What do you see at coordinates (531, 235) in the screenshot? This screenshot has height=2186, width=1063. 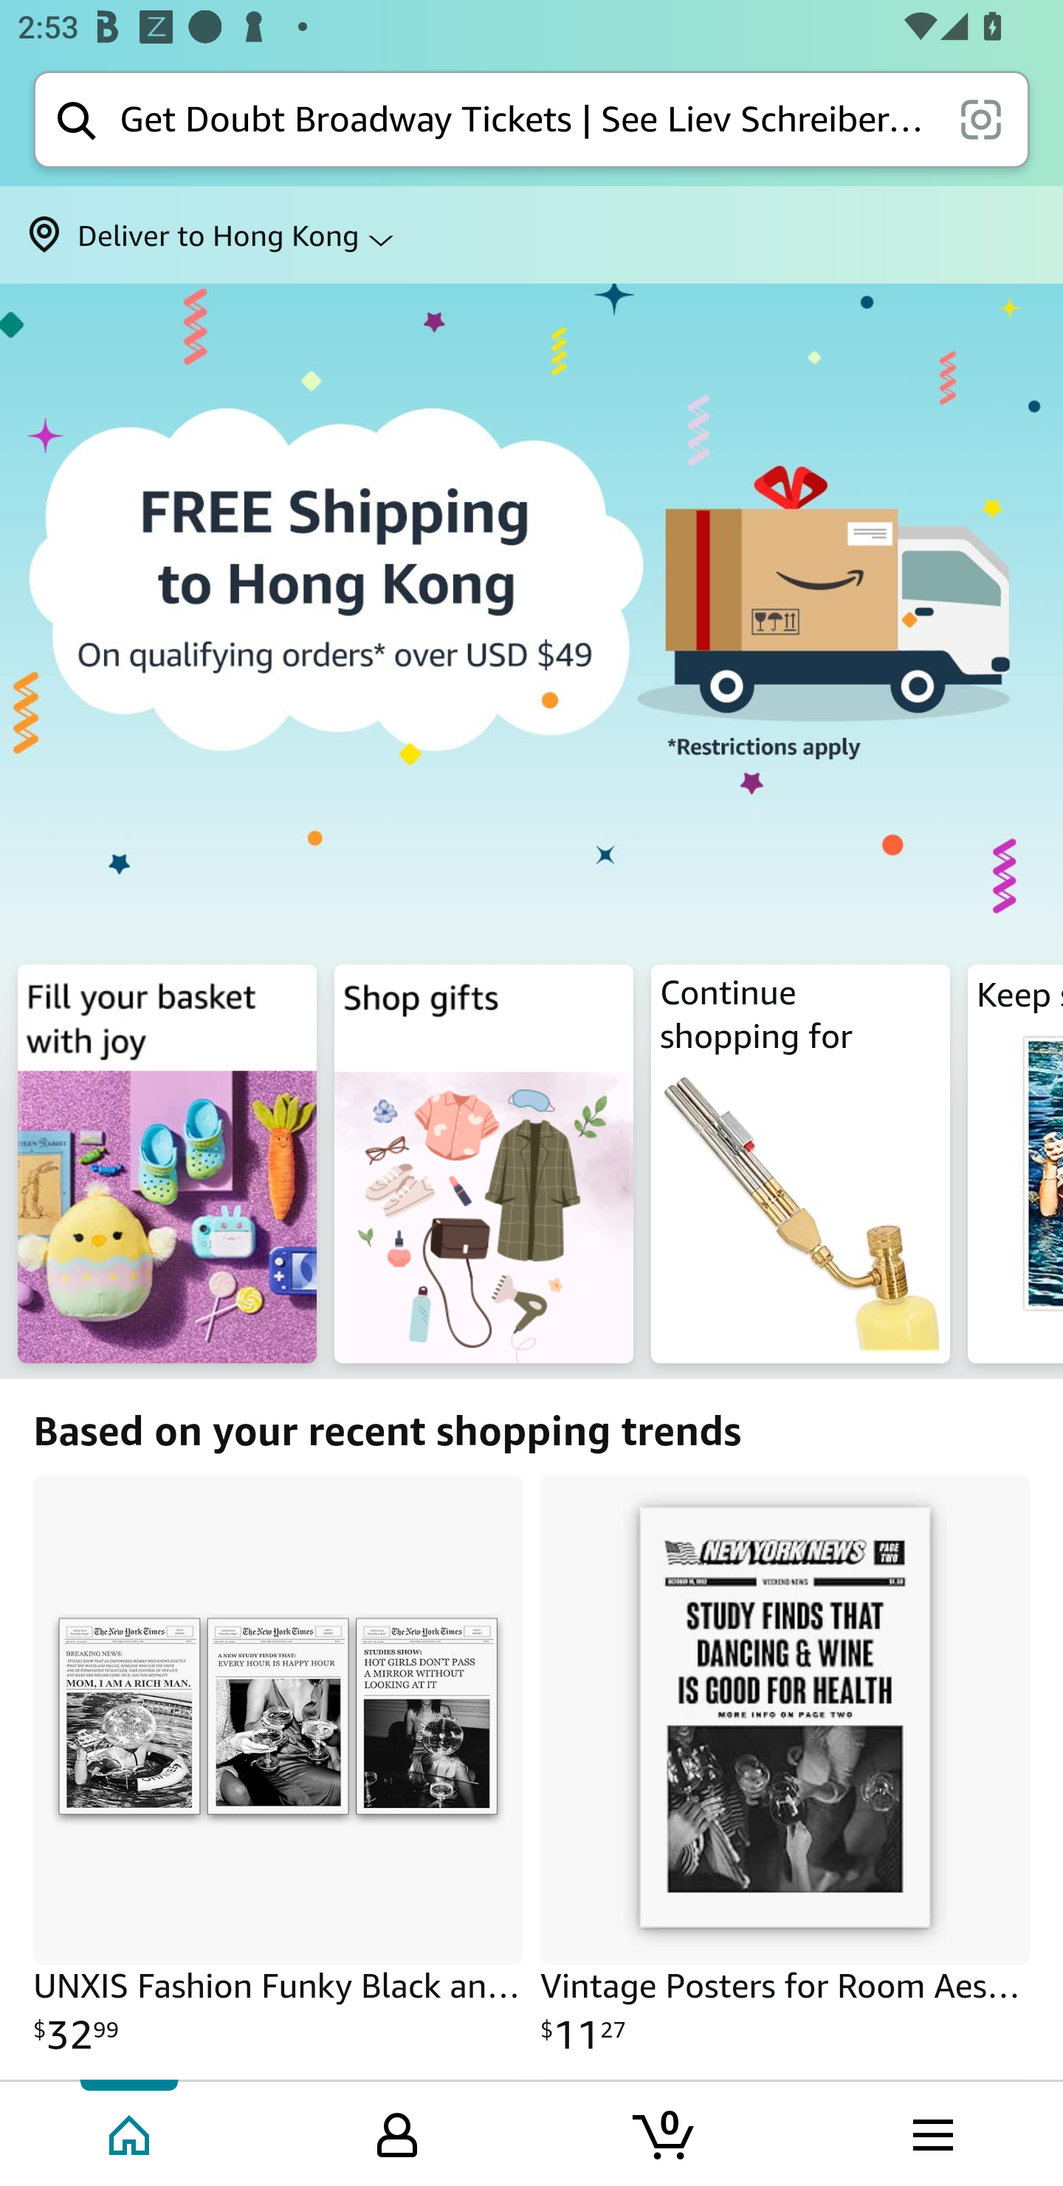 I see `Deliver to Hong Kong ⌵` at bounding box center [531, 235].